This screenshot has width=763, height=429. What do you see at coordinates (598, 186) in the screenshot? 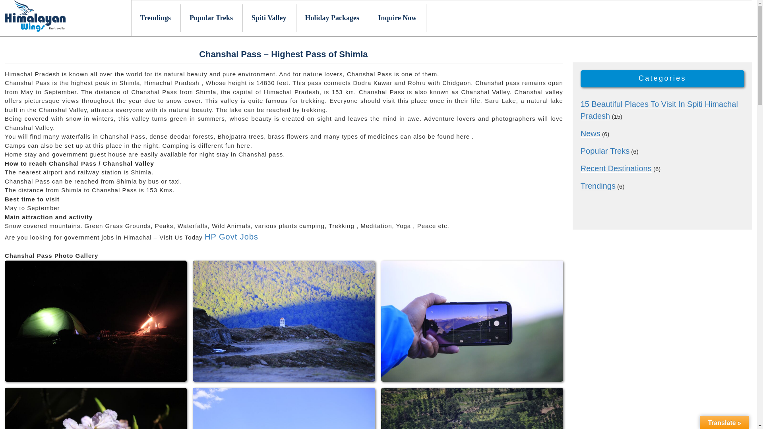
I see `Trendings` at bounding box center [598, 186].